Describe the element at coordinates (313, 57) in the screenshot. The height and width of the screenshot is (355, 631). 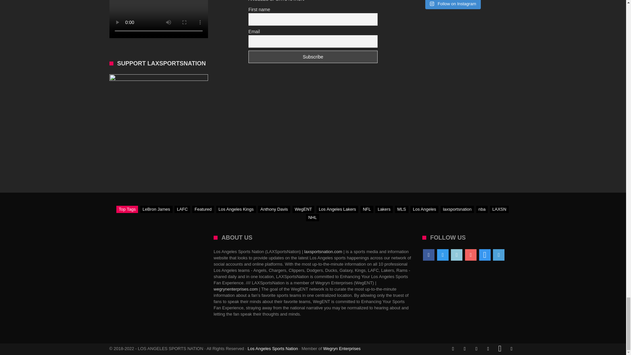
I see `Subscribe` at that location.